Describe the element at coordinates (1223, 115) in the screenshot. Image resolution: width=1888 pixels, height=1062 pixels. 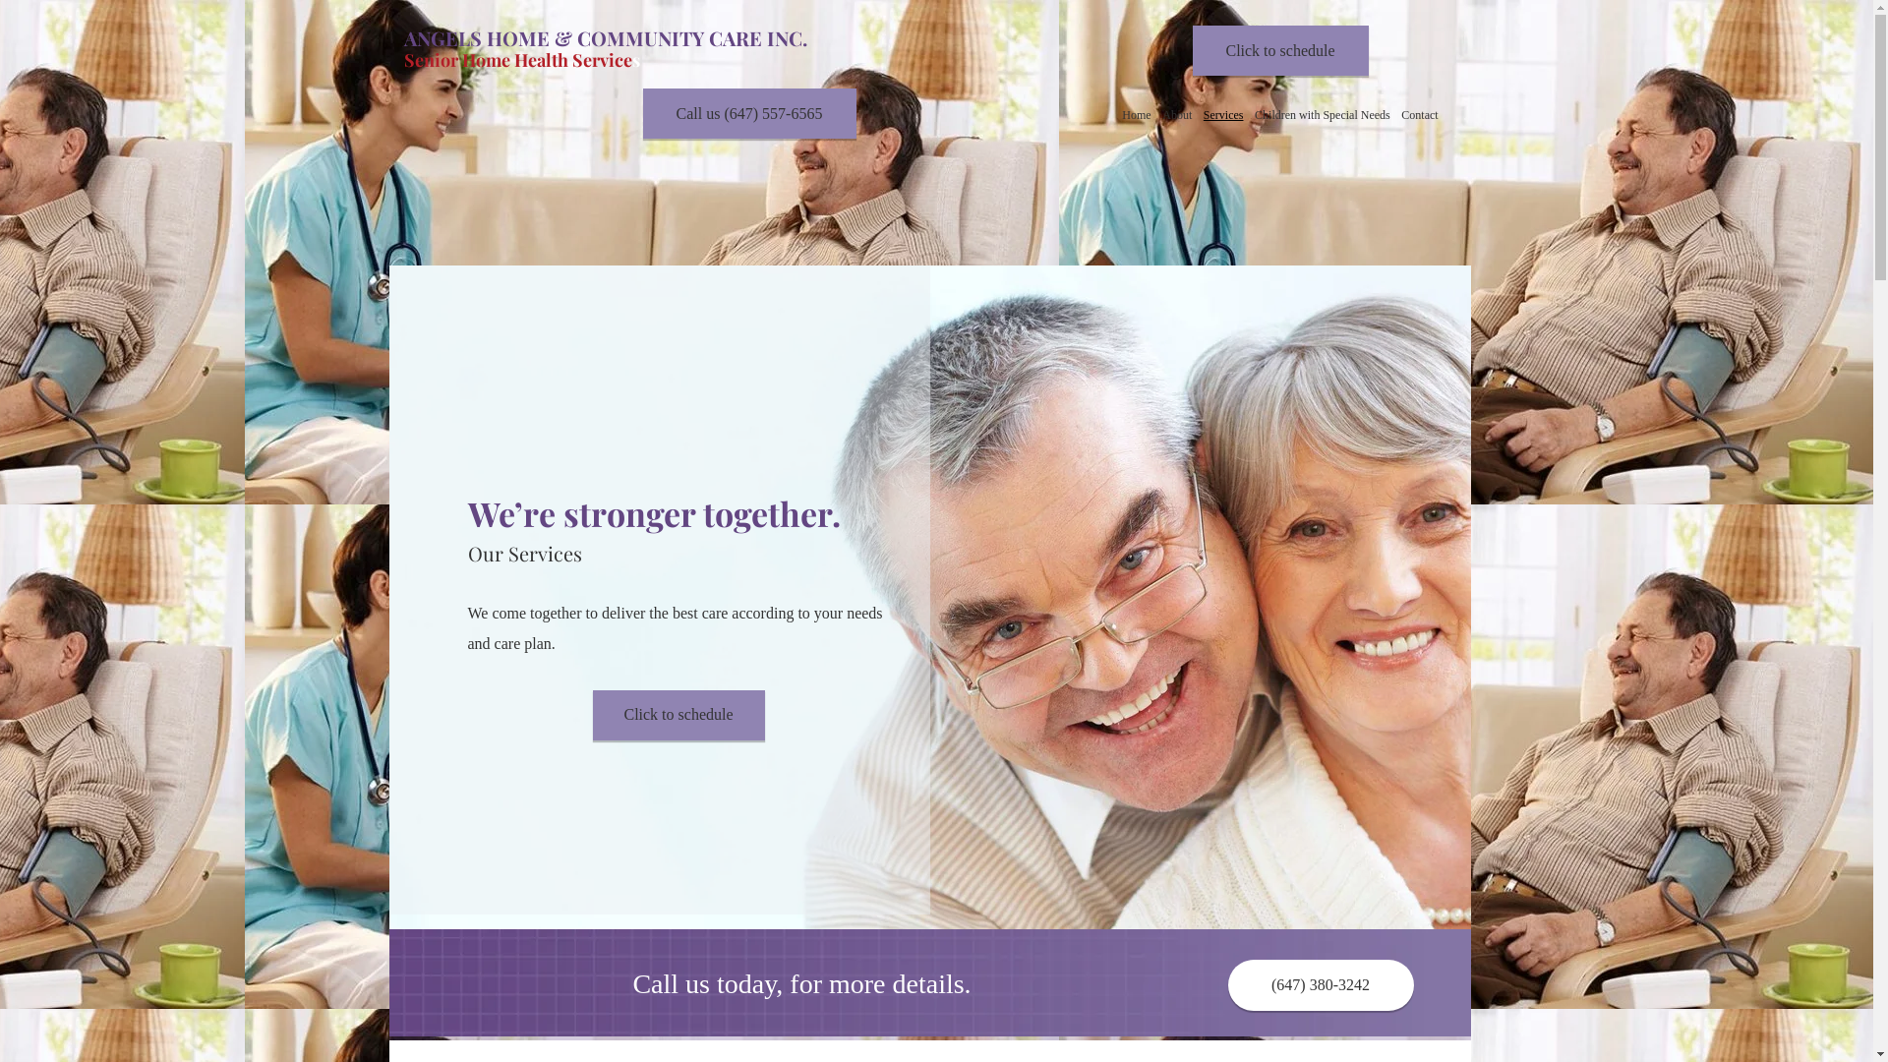
I see `Services` at that location.